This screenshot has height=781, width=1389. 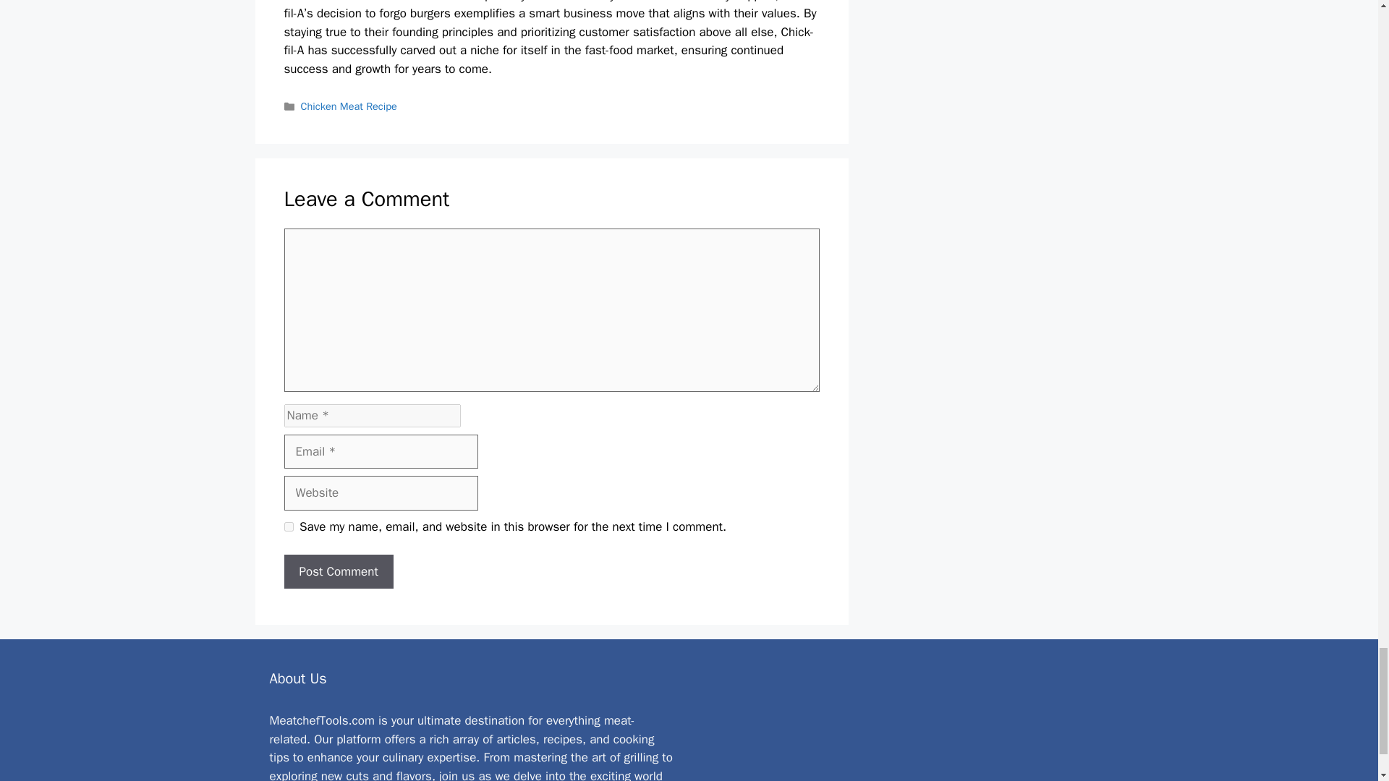 I want to click on yes, so click(x=288, y=526).